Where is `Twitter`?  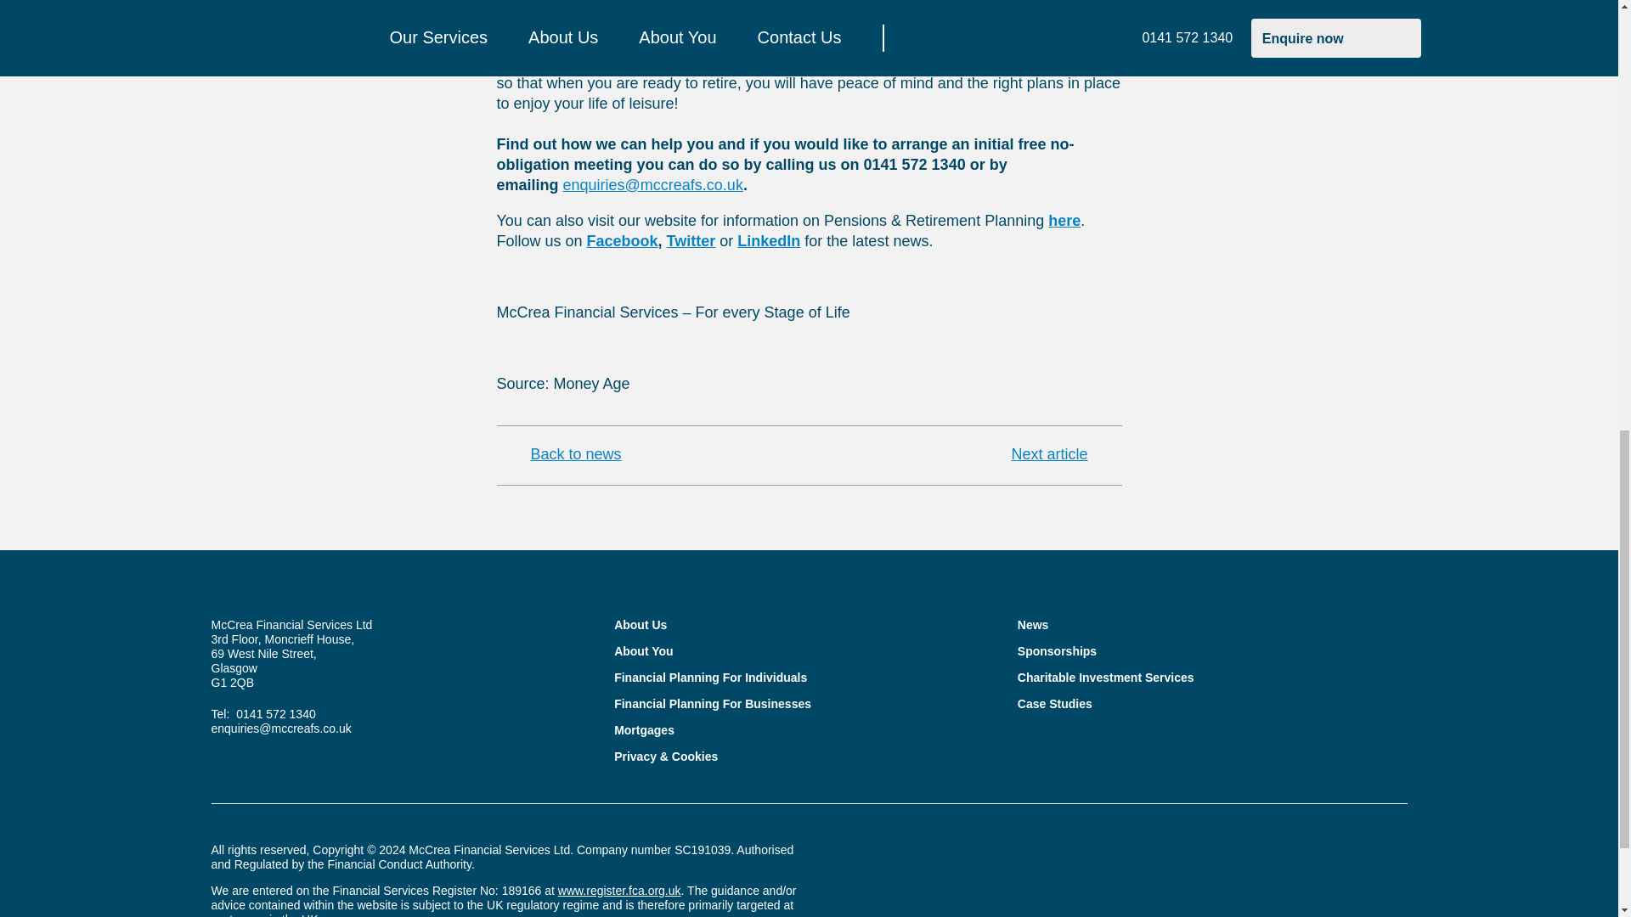 Twitter is located at coordinates (691, 241).